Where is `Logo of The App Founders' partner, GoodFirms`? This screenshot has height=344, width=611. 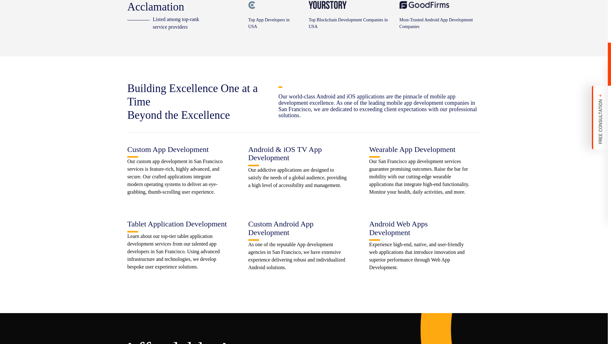 Logo of The App Founders' partner, GoodFirms is located at coordinates (424, 5).